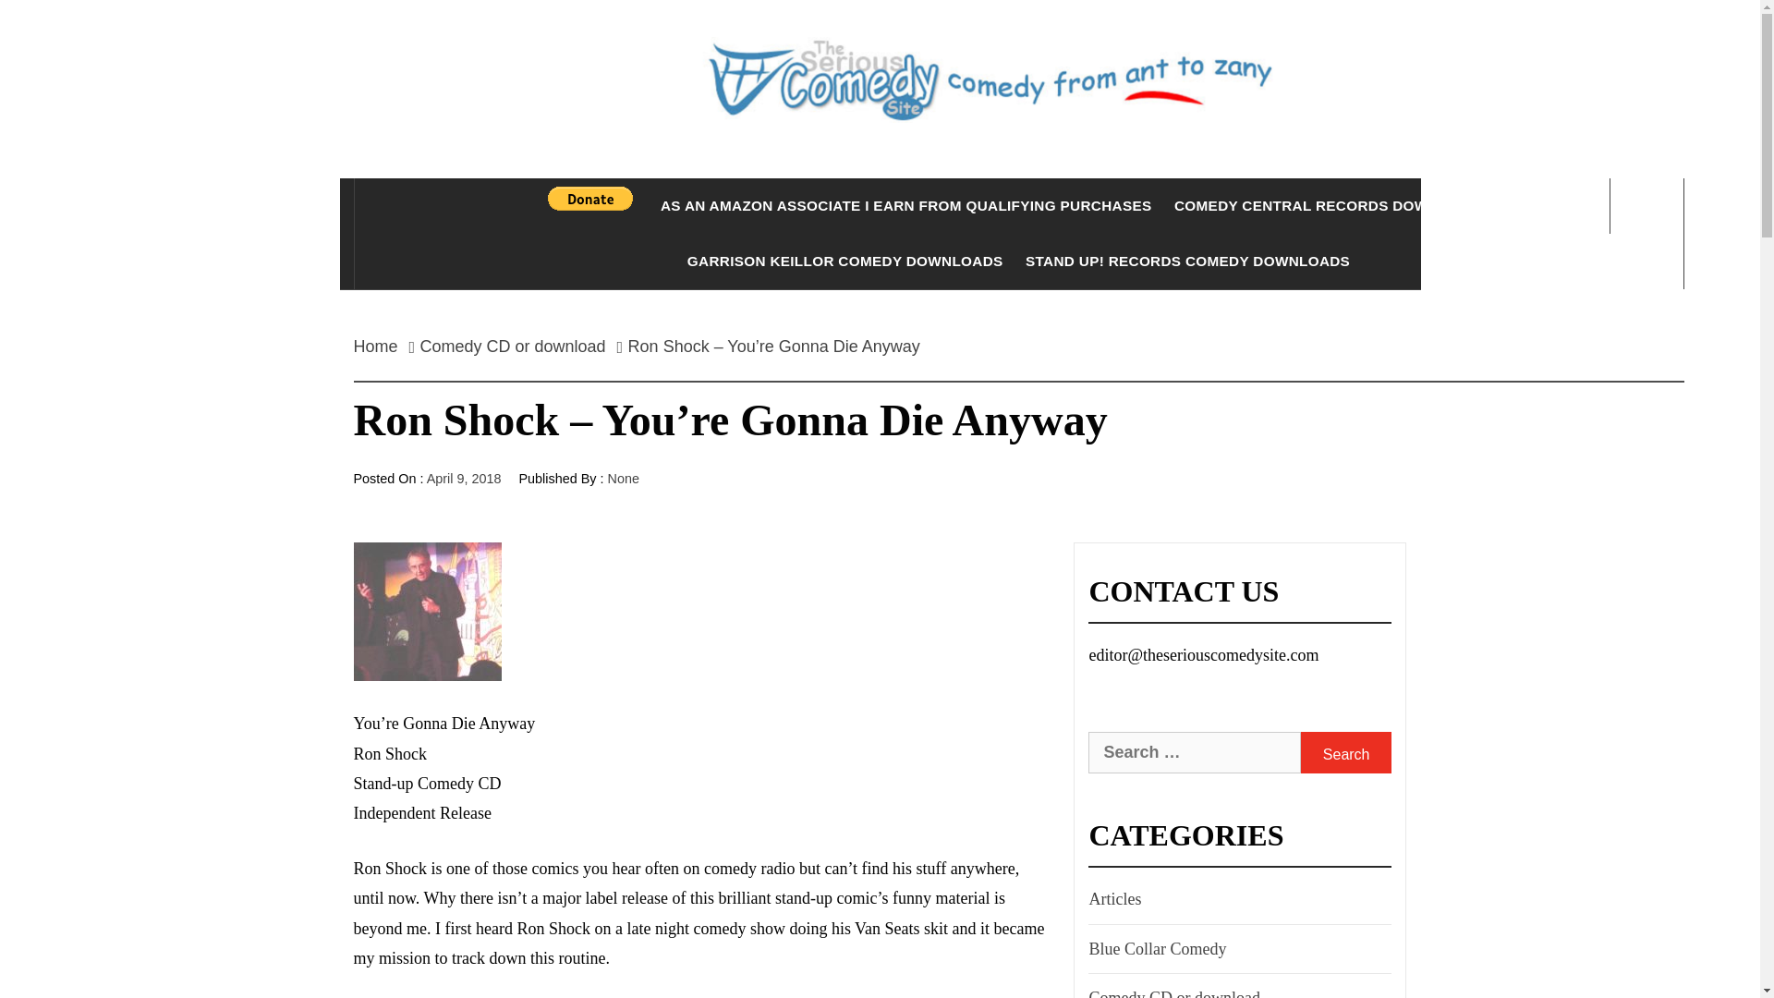 This screenshot has height=998, width=1774. What do you see at coordinates (1345, 752) in the screenshot?
I see `Search` at bounding box center [1345, 752].